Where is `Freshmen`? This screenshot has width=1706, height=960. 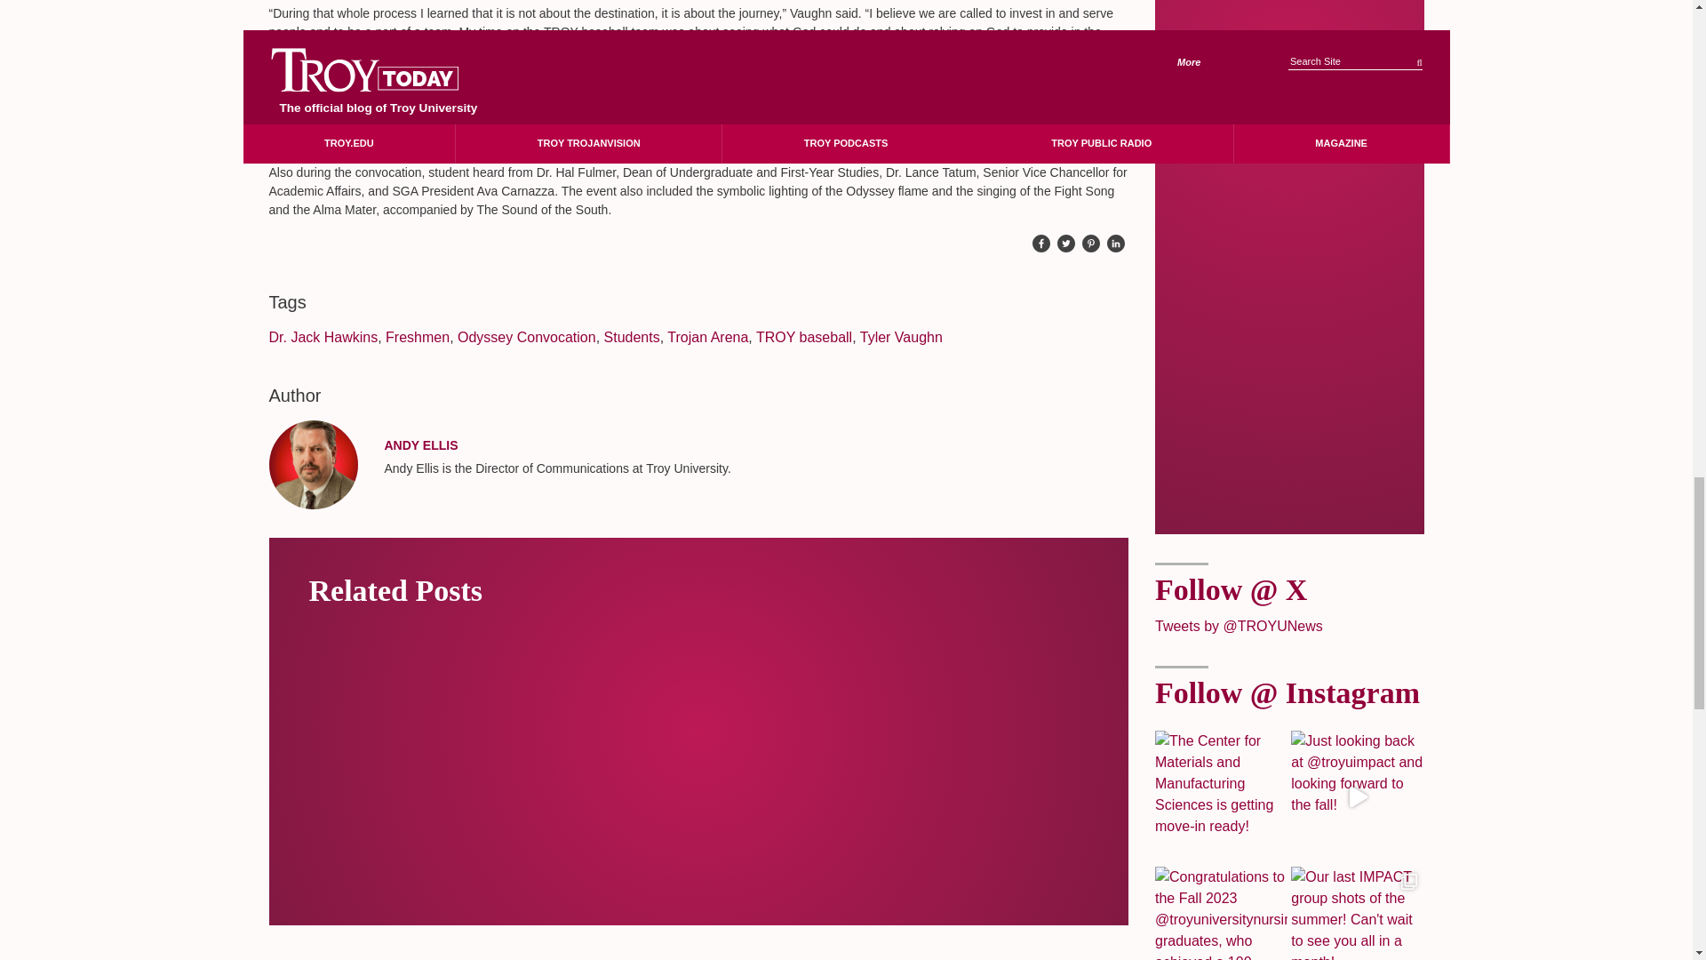 Freshmen is located at coordinates (418, 337).